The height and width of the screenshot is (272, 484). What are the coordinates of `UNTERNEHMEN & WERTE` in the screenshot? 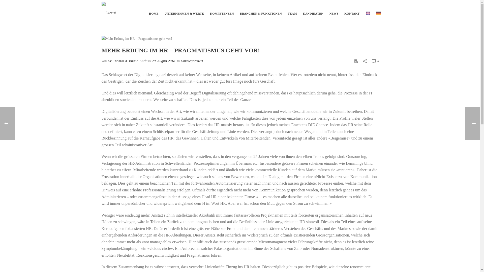 It's located at (184, 12).